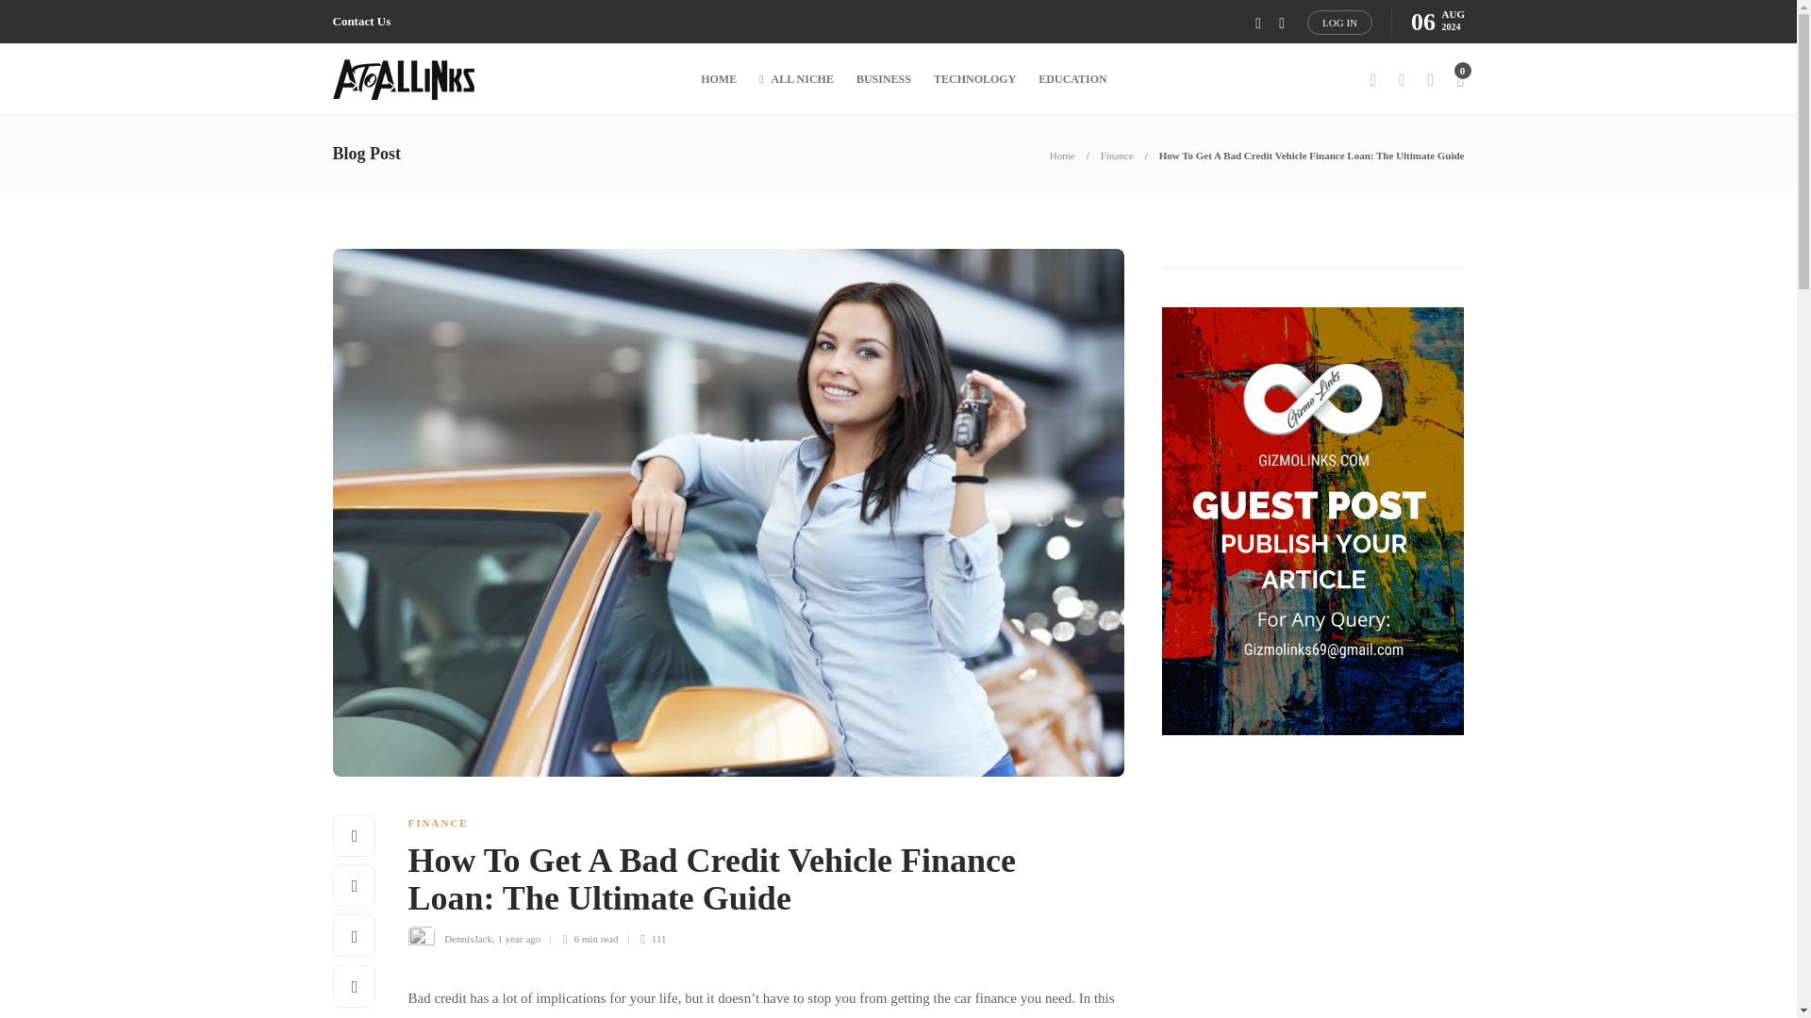  What do you see at coordinates (1062, 155) in the screenshot?
I see `Home` at bounding box center [1062, 155].